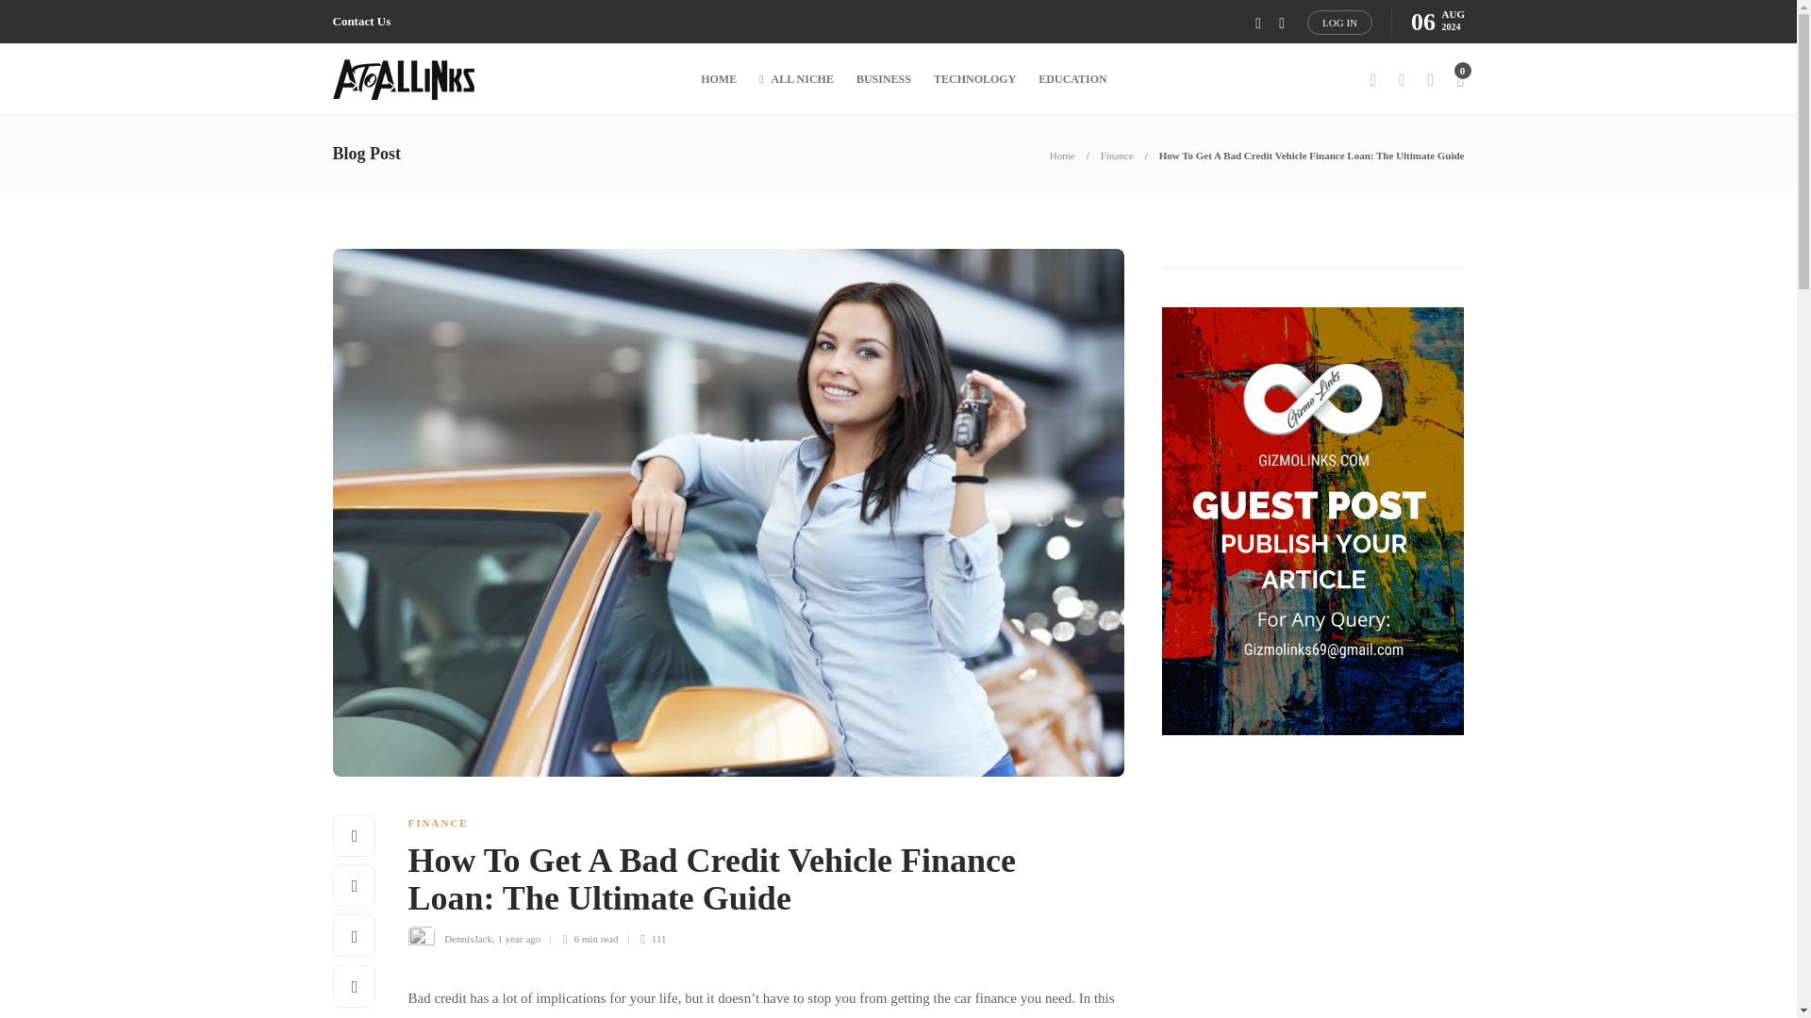  What do you see at coordinates (1062, 155) in the screenshot?
I see `Home` at bounding box center [1062, 155].